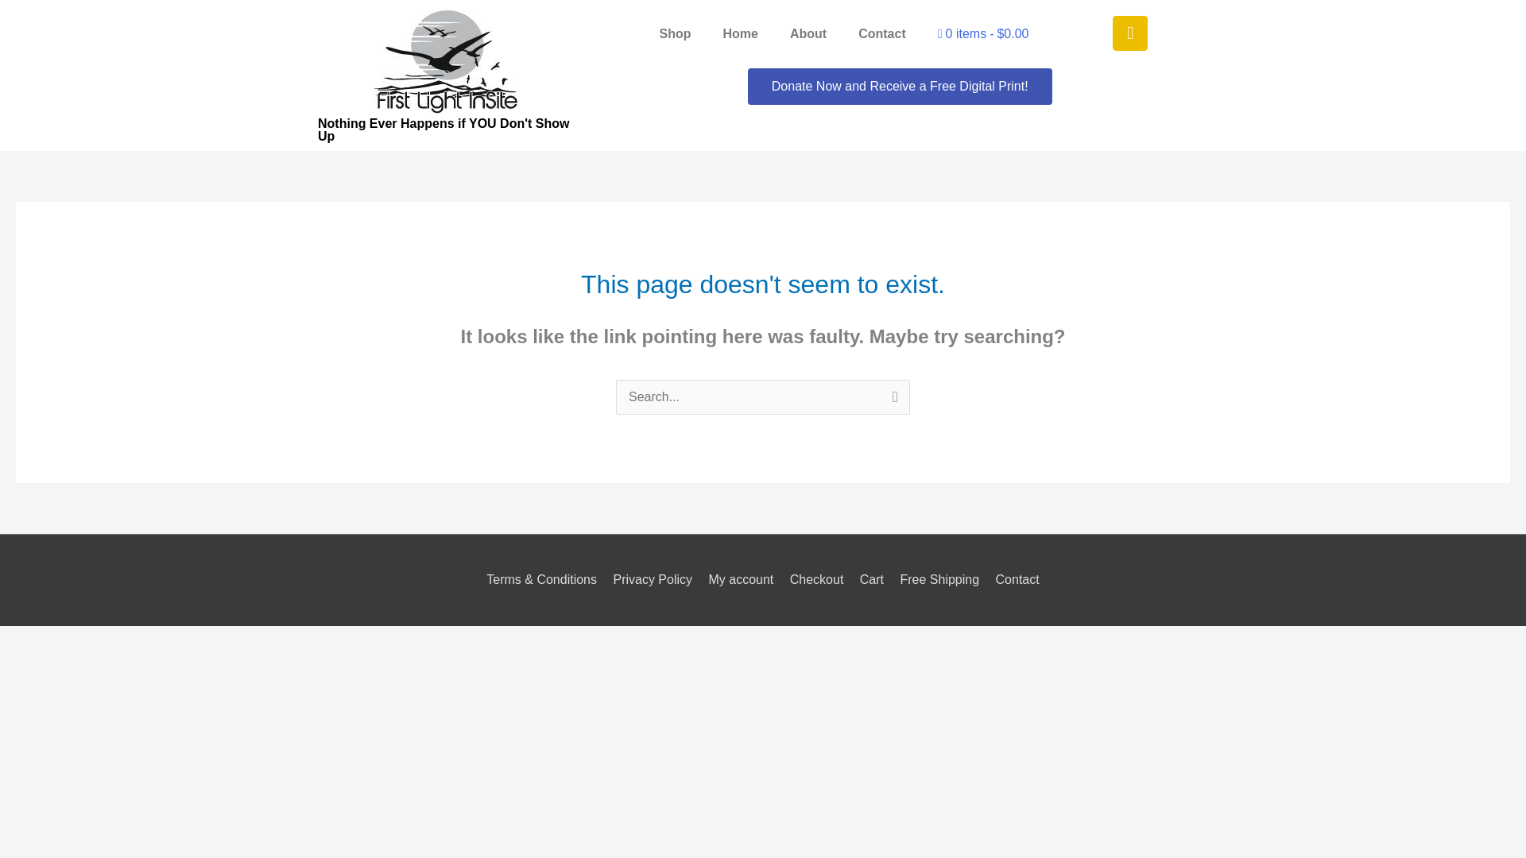 The height and width of the screenshot is (858, 1526). I want to click on Shop, so click(676, 33).